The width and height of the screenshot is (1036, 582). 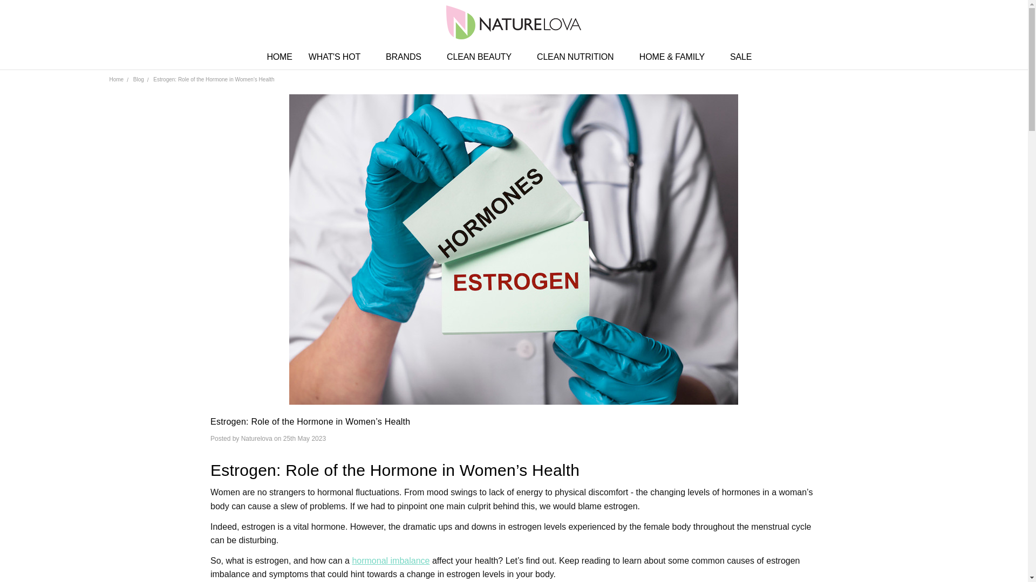 I want to click on HOME, so click(x=279, y=57).